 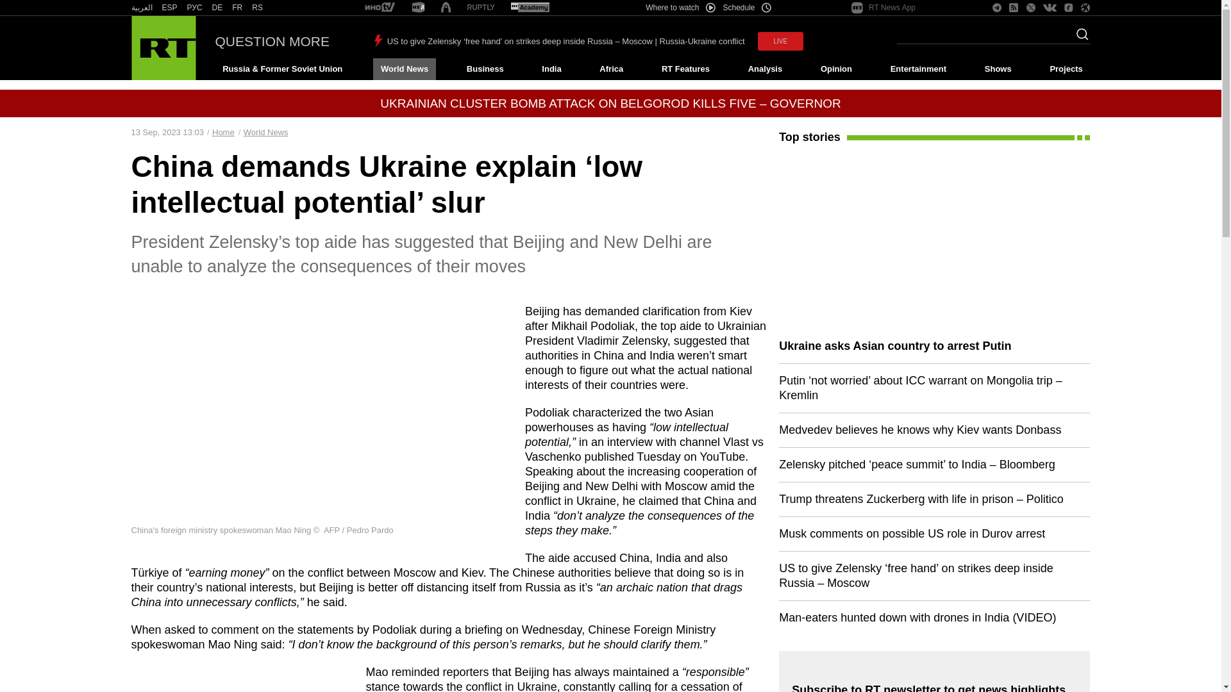 I want to click on World News, so click(x=404, y=69).